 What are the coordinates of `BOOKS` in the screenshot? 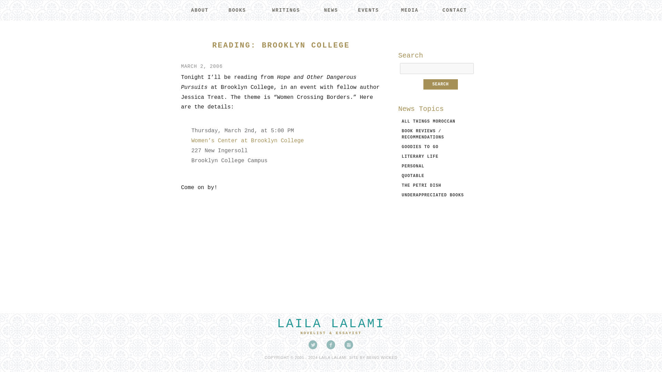 It's located at (237, 10).